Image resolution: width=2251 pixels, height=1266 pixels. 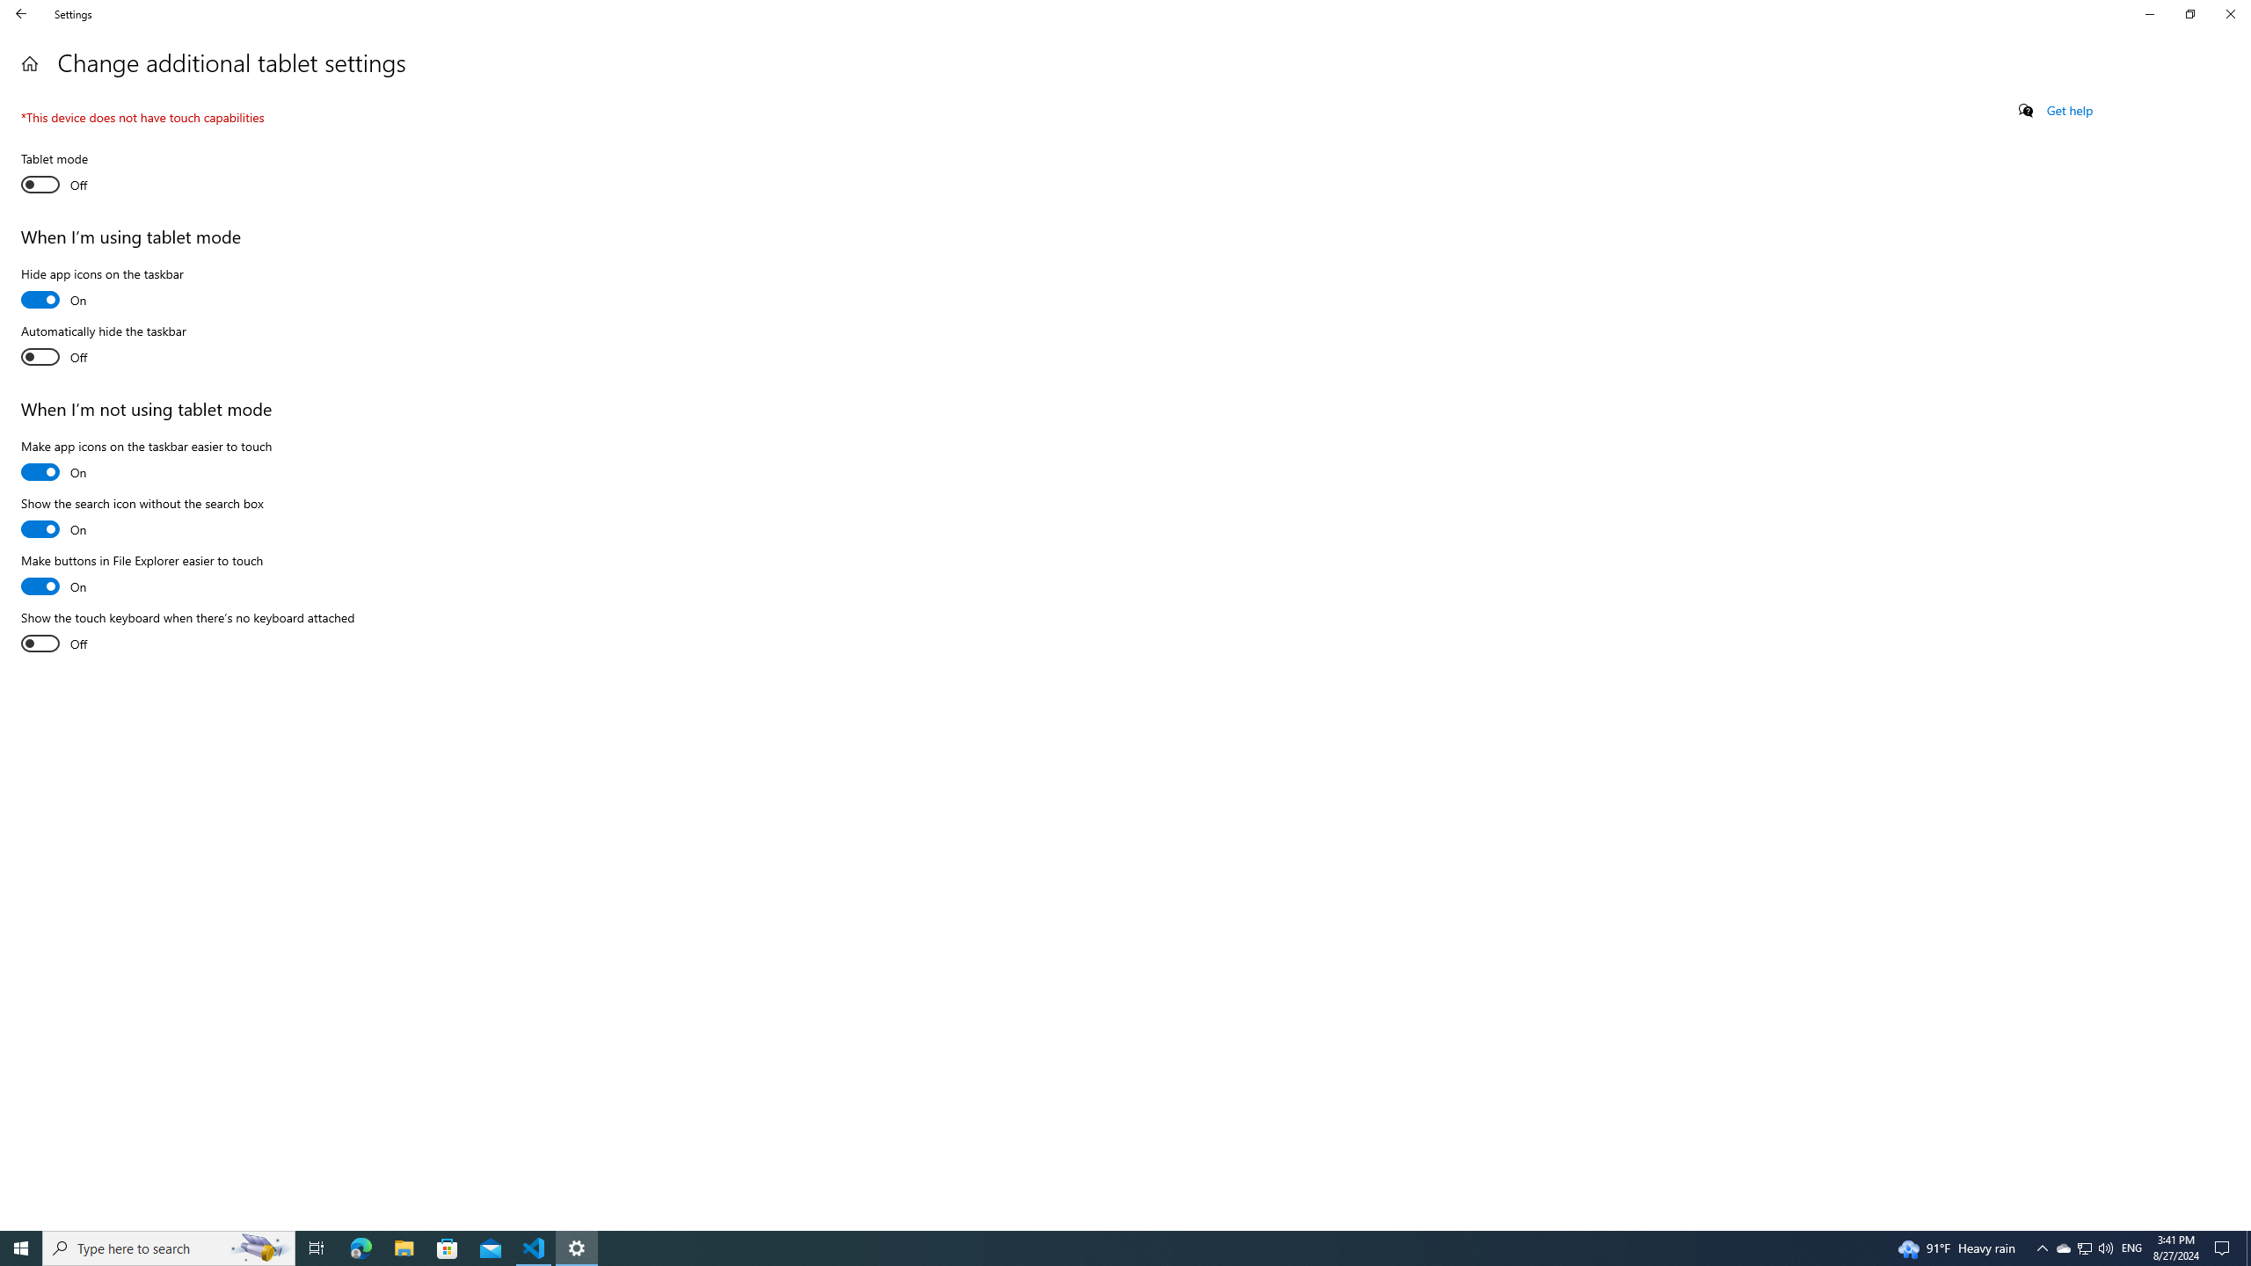 I want to click on Running applications, so click(x=1092, y=1248).